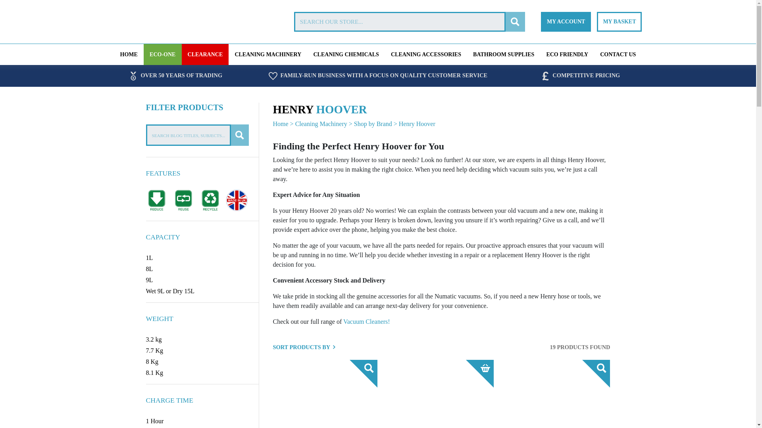  What do you see at coordinates (129, 55) in the screenshot?
I see `HOME` at bounding box center [129, 55].